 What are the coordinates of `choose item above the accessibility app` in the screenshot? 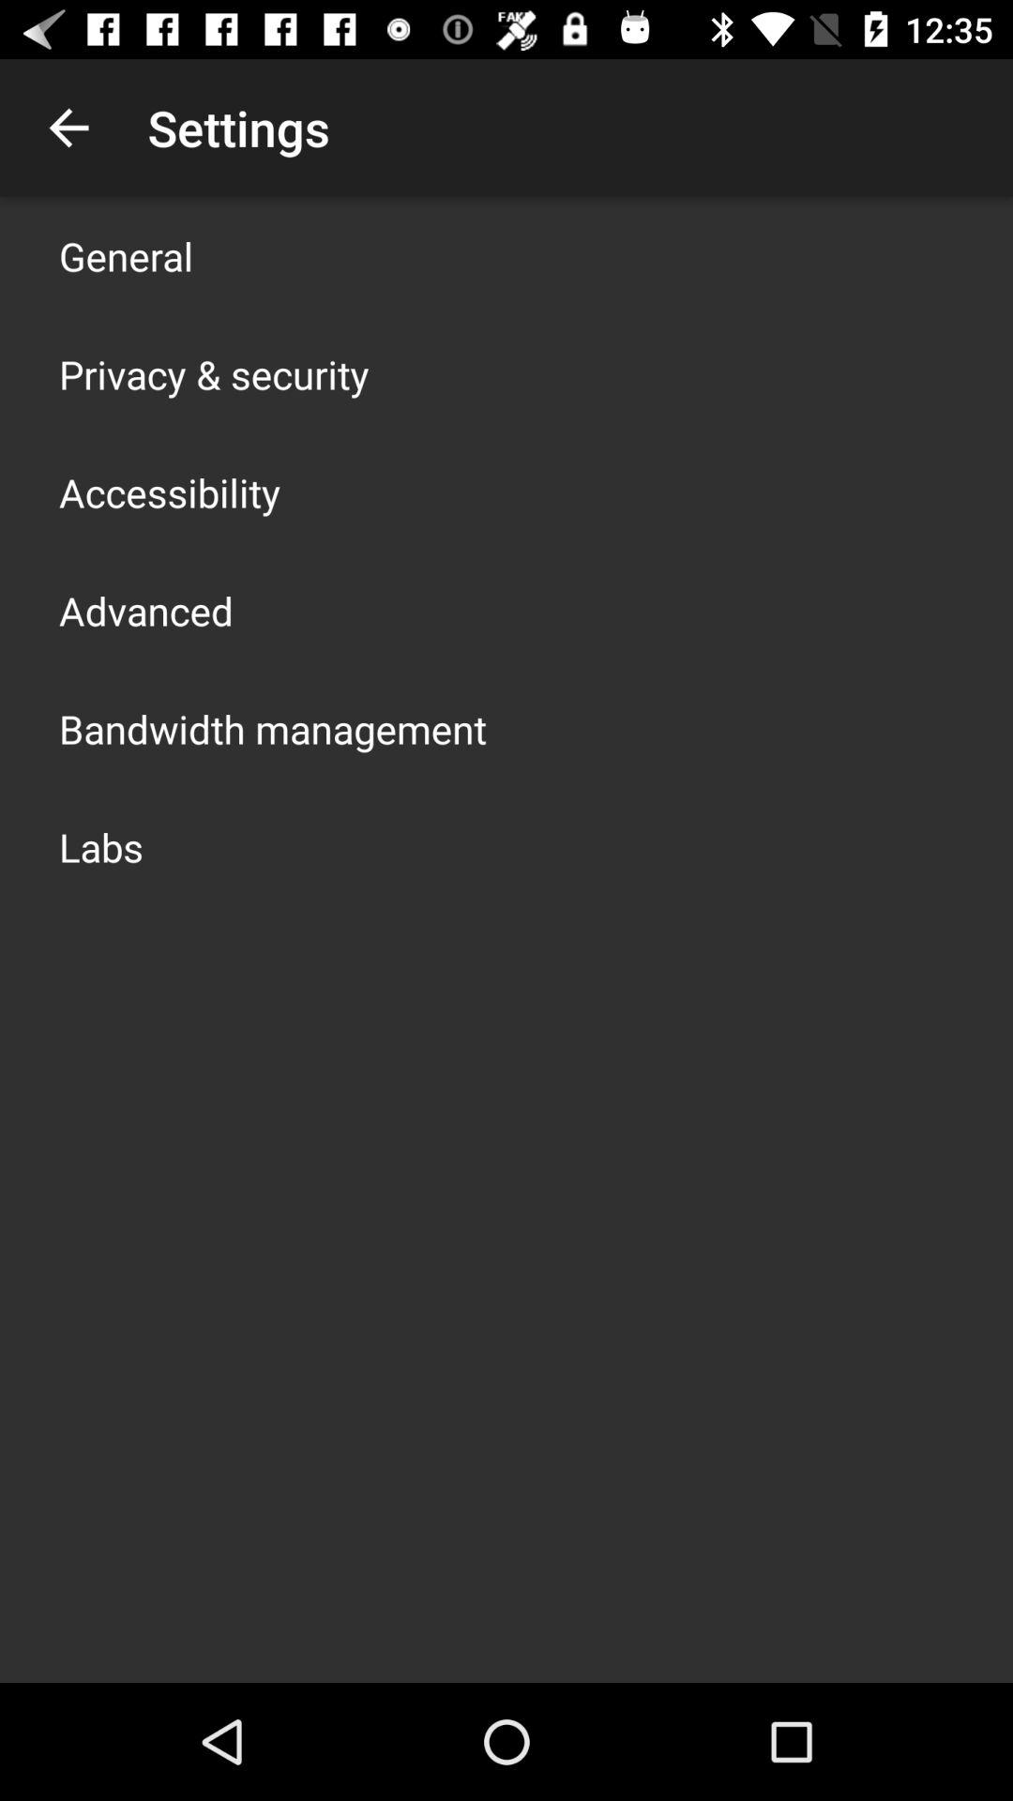 It's located at (214, 373).